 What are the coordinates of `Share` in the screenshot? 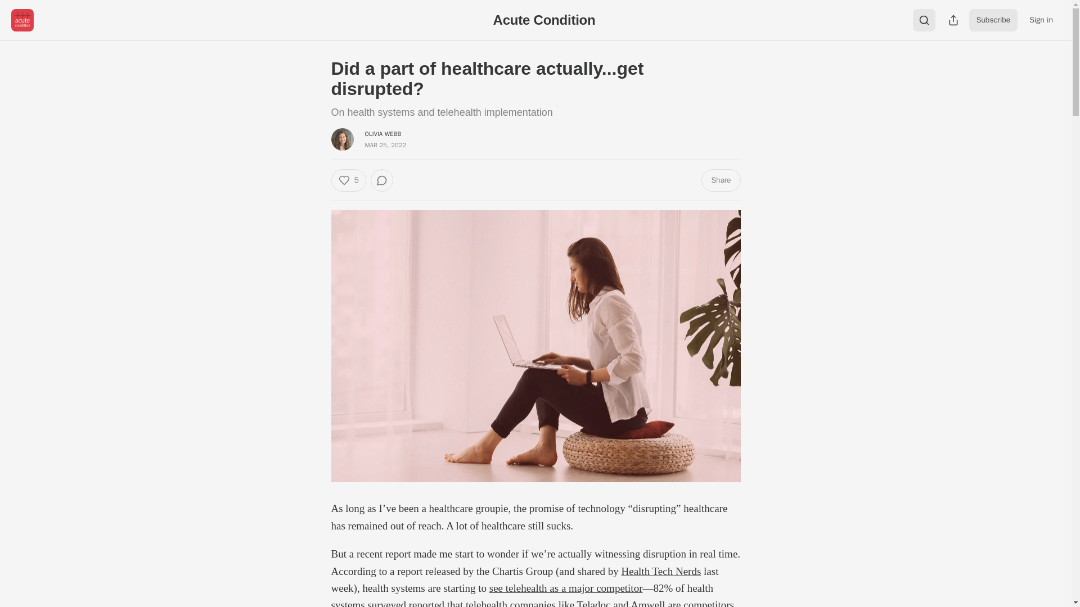 It's located at (720, 180).